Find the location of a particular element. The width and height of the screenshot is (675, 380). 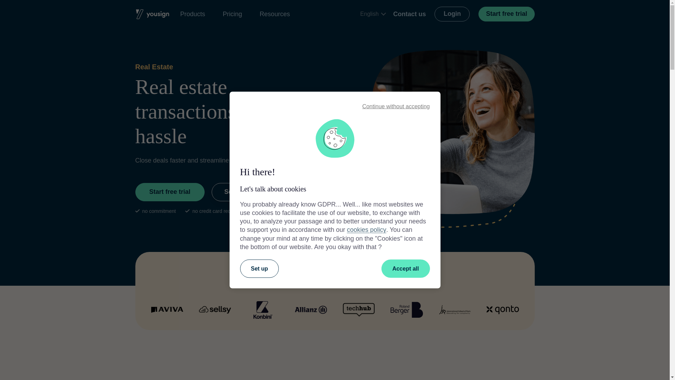

Start free trial is located at coordinates (506, 14).